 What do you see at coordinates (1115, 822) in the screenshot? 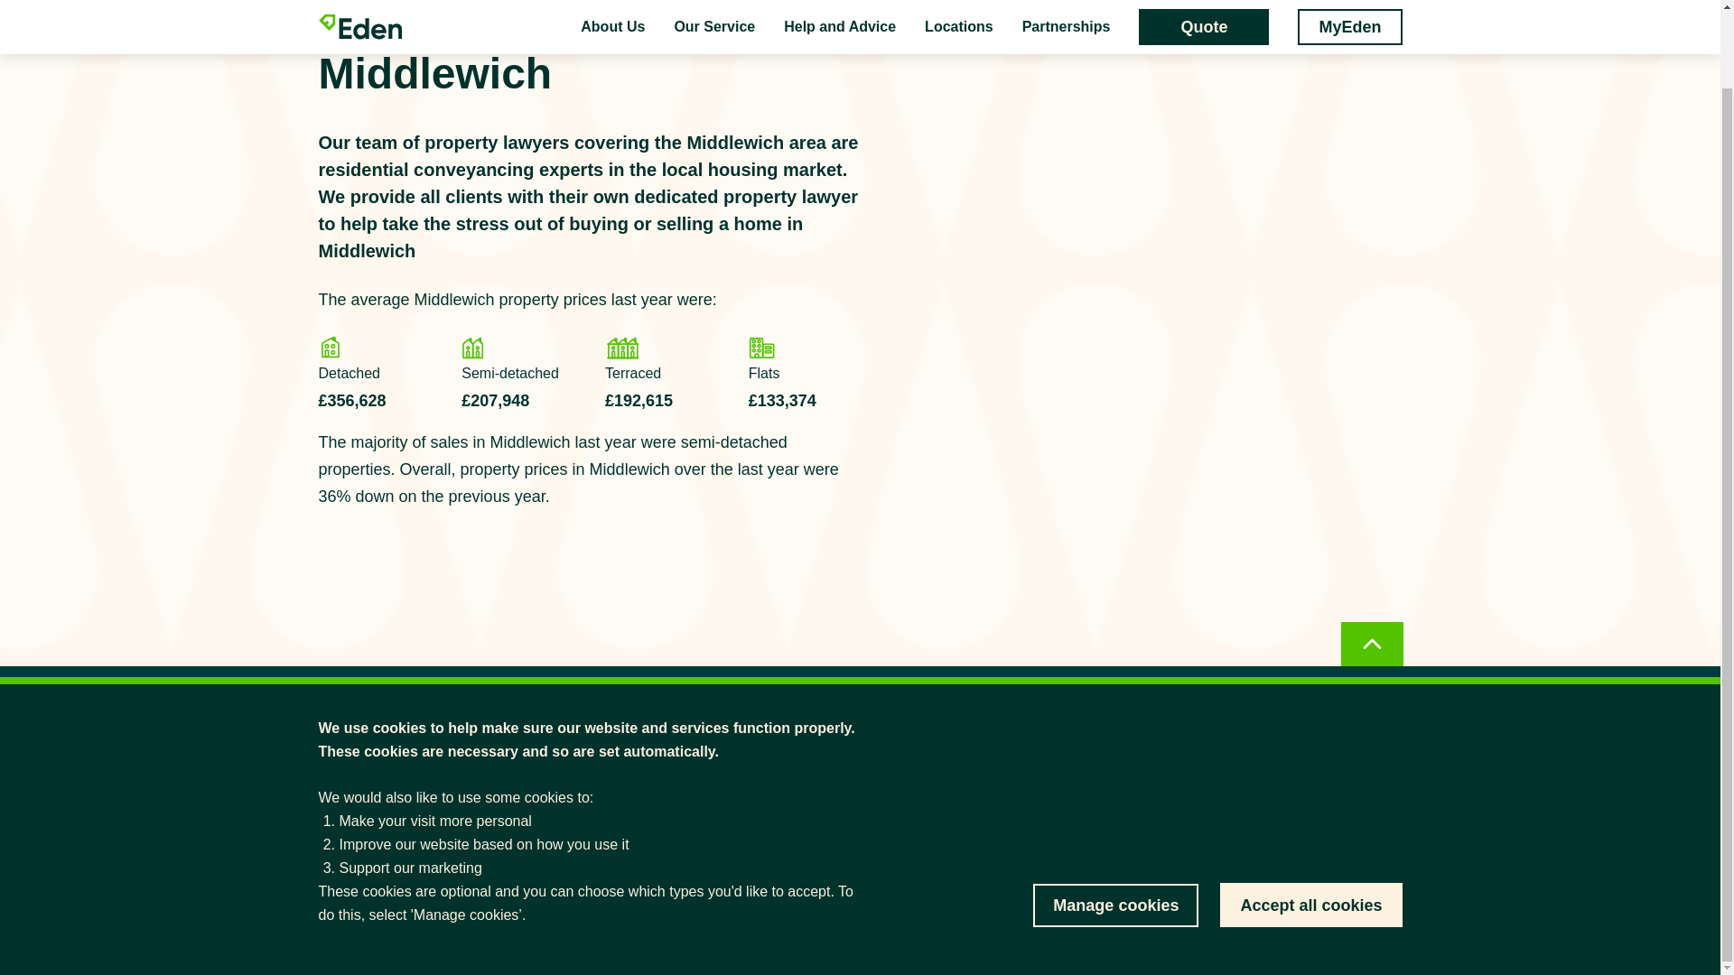
I see `Manage cookies` at bounding box center [1115, 822].